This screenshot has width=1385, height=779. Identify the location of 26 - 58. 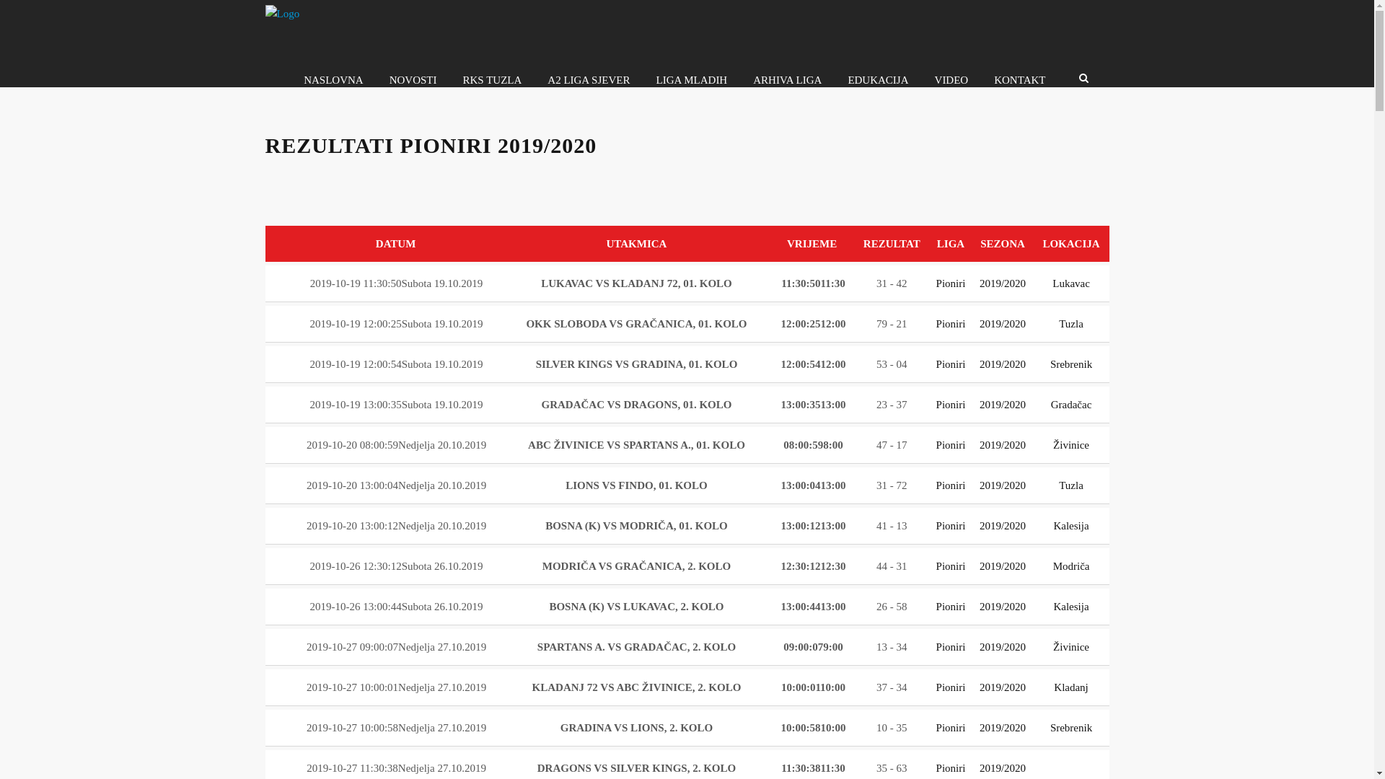
(892, 607).